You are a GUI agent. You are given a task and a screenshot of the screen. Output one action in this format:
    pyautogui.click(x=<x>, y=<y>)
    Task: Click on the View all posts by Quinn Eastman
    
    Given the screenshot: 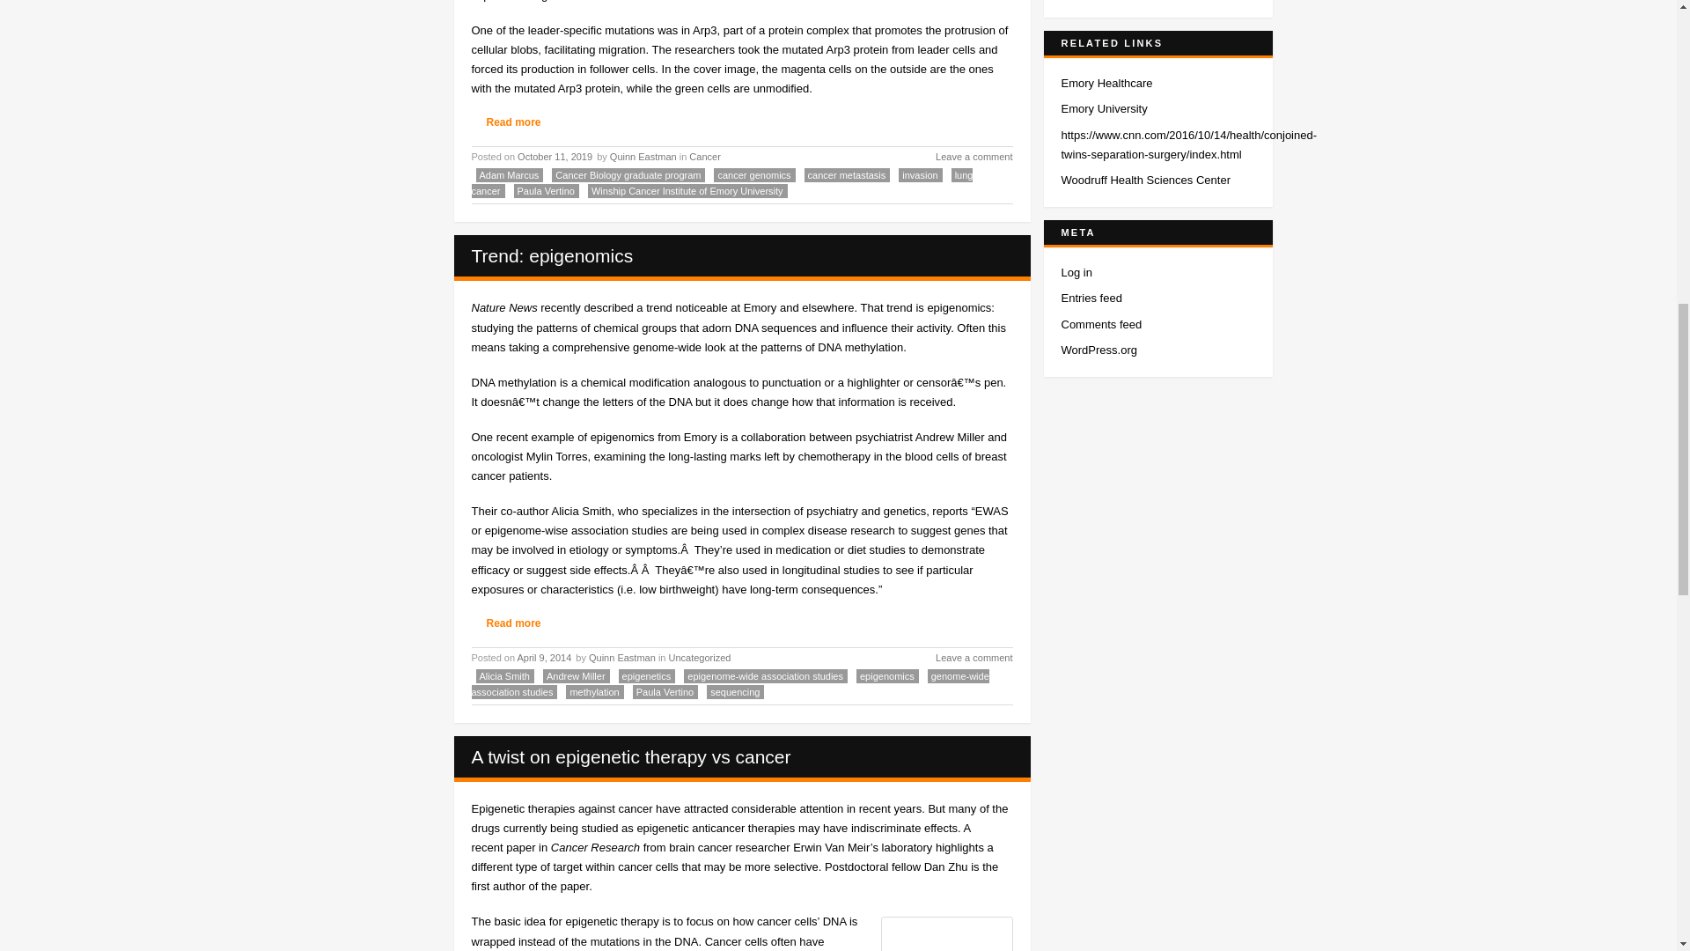 What is the action you would take?
    pyautogui.click(x=621, y=657)
    